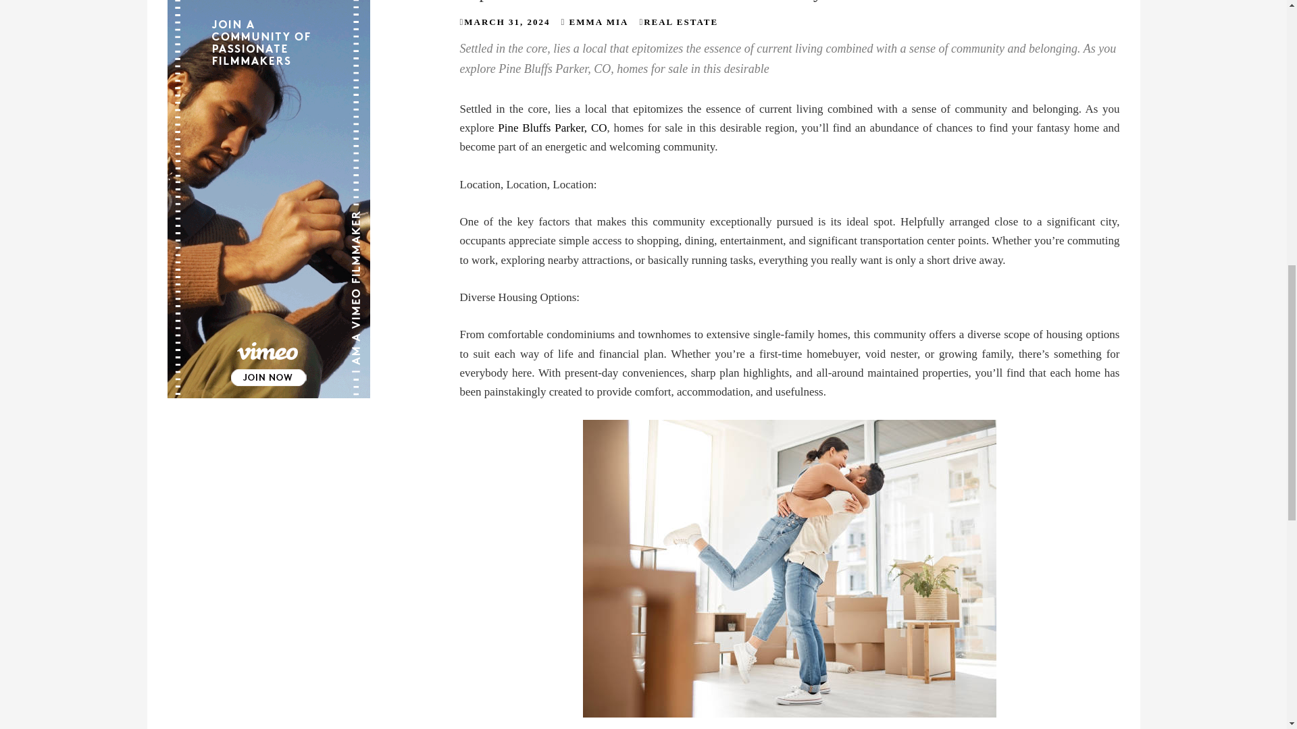 The height and width of the screenshot is (729, 1297). I want to click on EMMA MIA, so click(599, 22).